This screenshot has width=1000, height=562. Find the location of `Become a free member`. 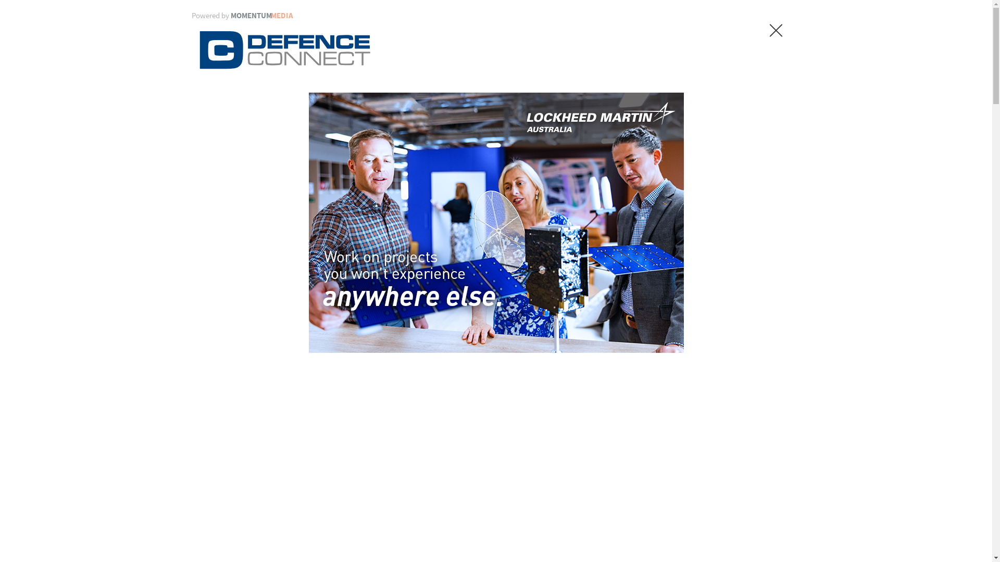

Become a free member is located at coordinates (517, 156).